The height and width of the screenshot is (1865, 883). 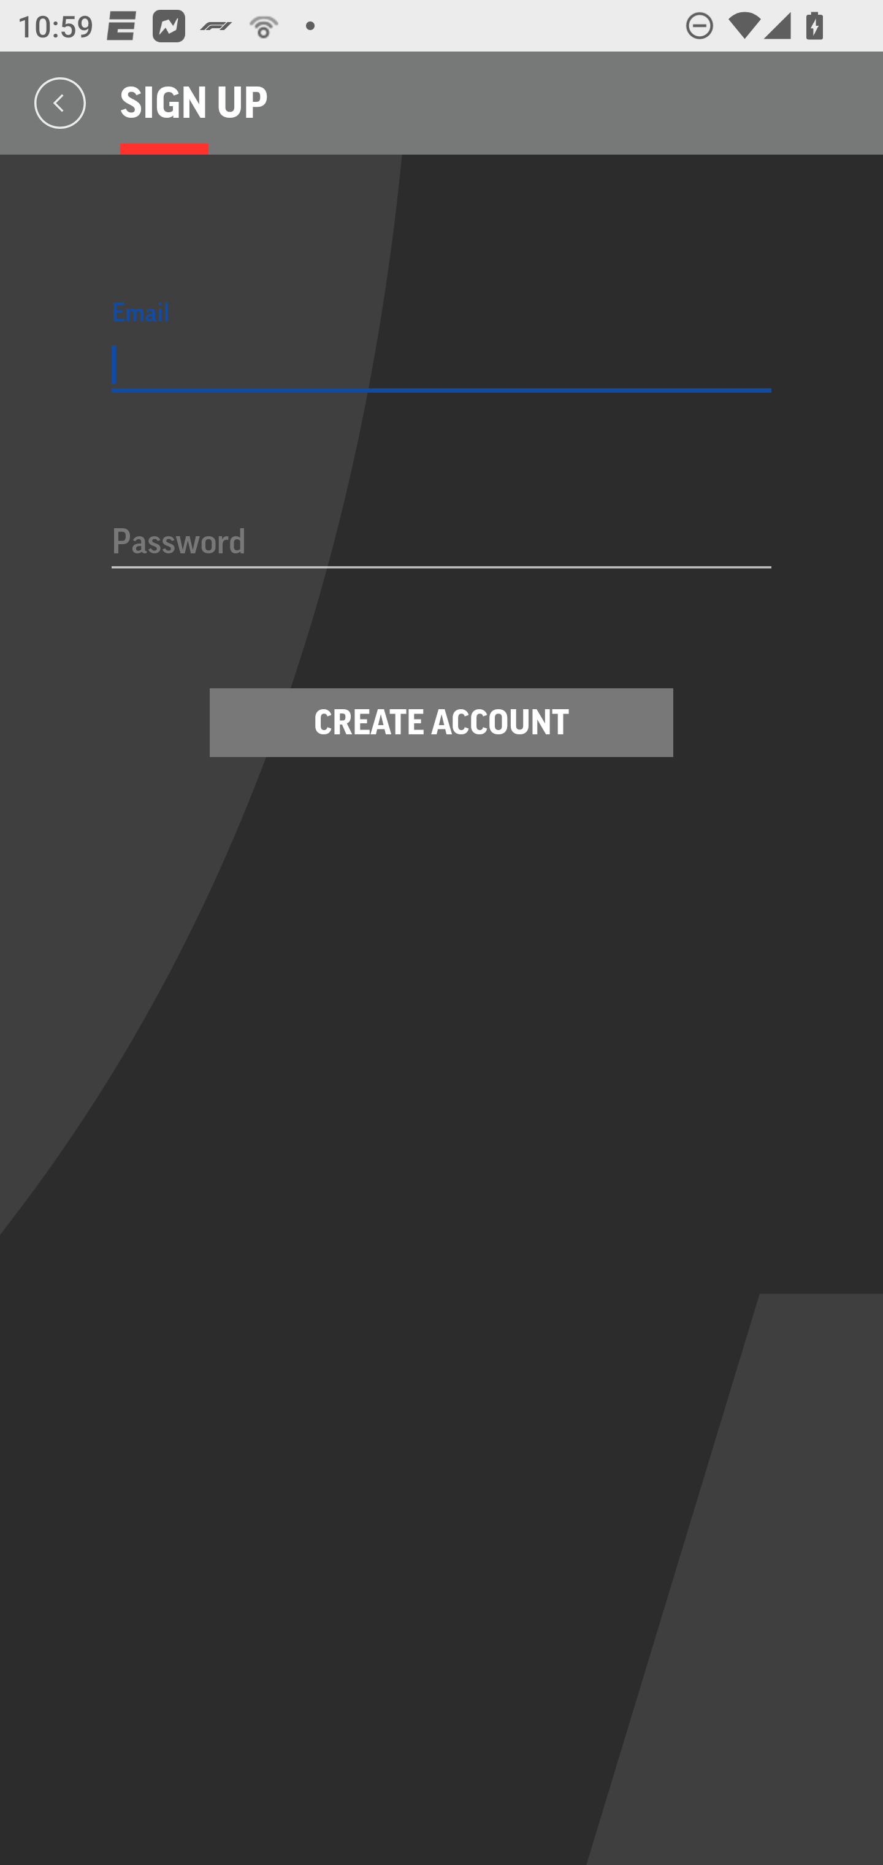 I want to click on Password, so click(x=442, y=544).